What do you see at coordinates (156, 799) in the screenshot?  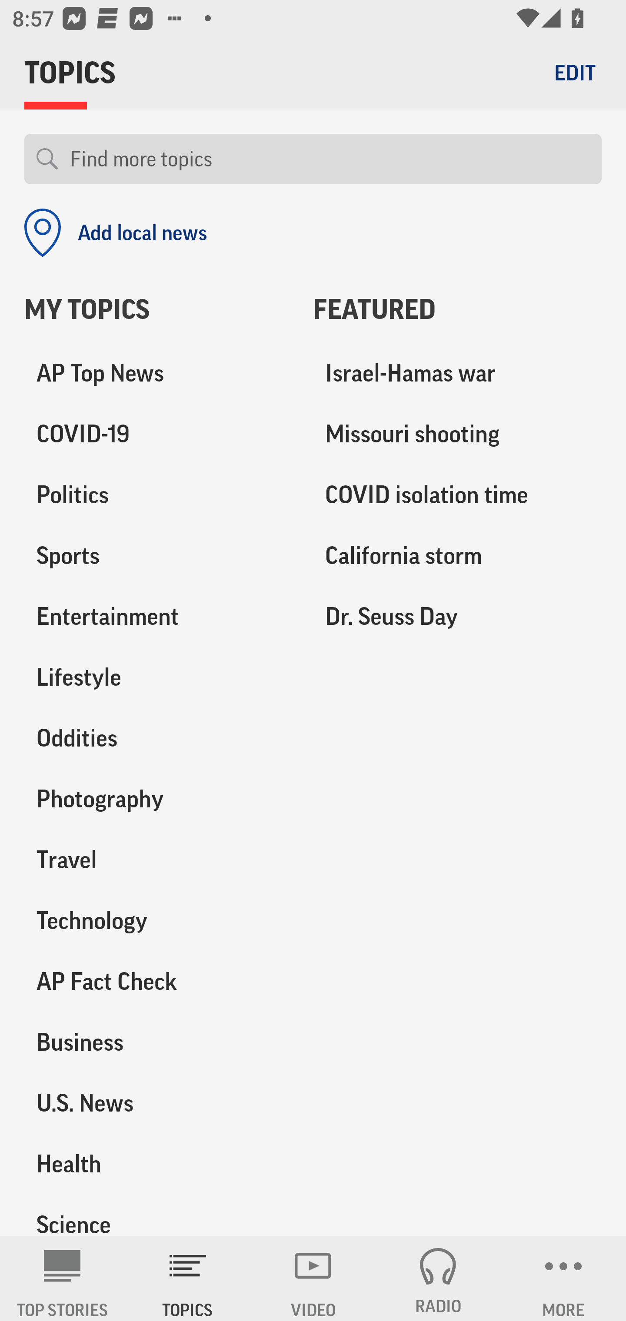 I see `Photography` at bounding box center [156, 799].